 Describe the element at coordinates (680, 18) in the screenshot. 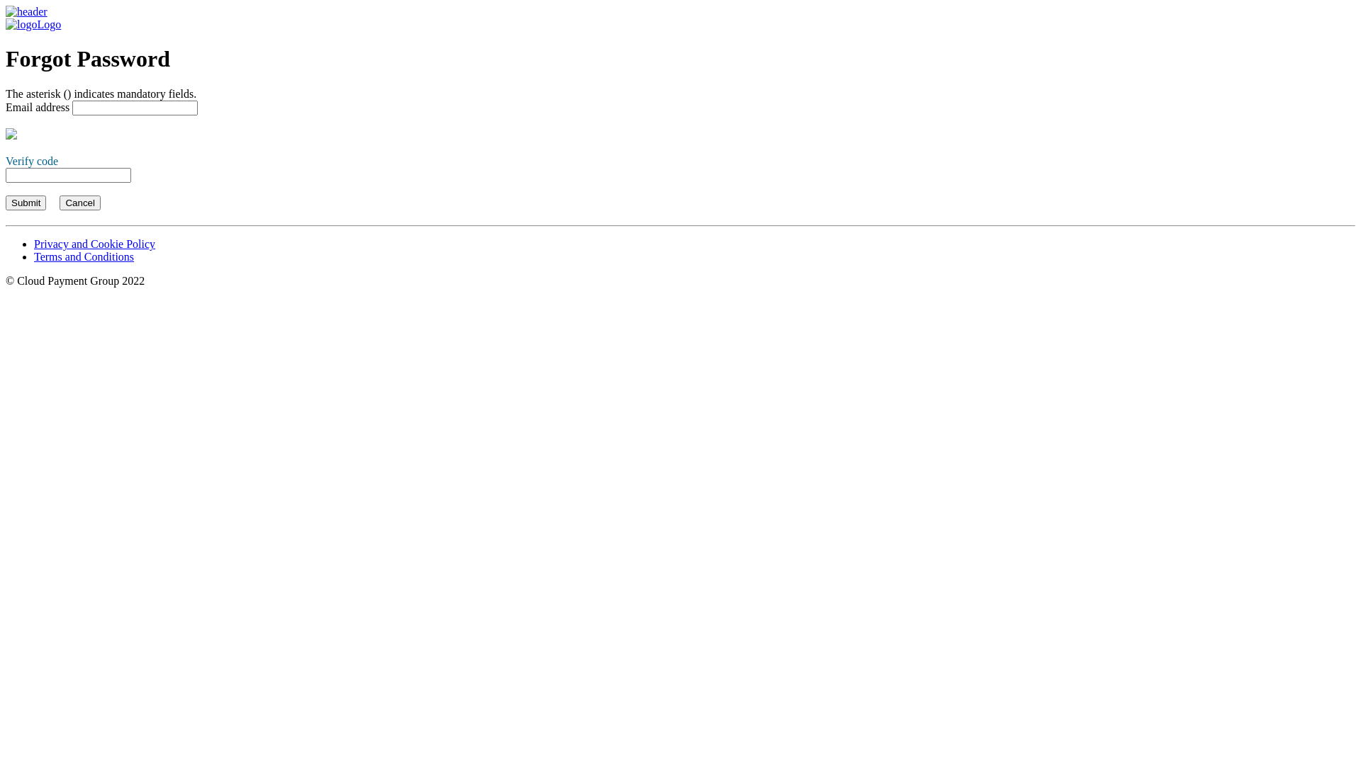

I see `Logo` at that location.